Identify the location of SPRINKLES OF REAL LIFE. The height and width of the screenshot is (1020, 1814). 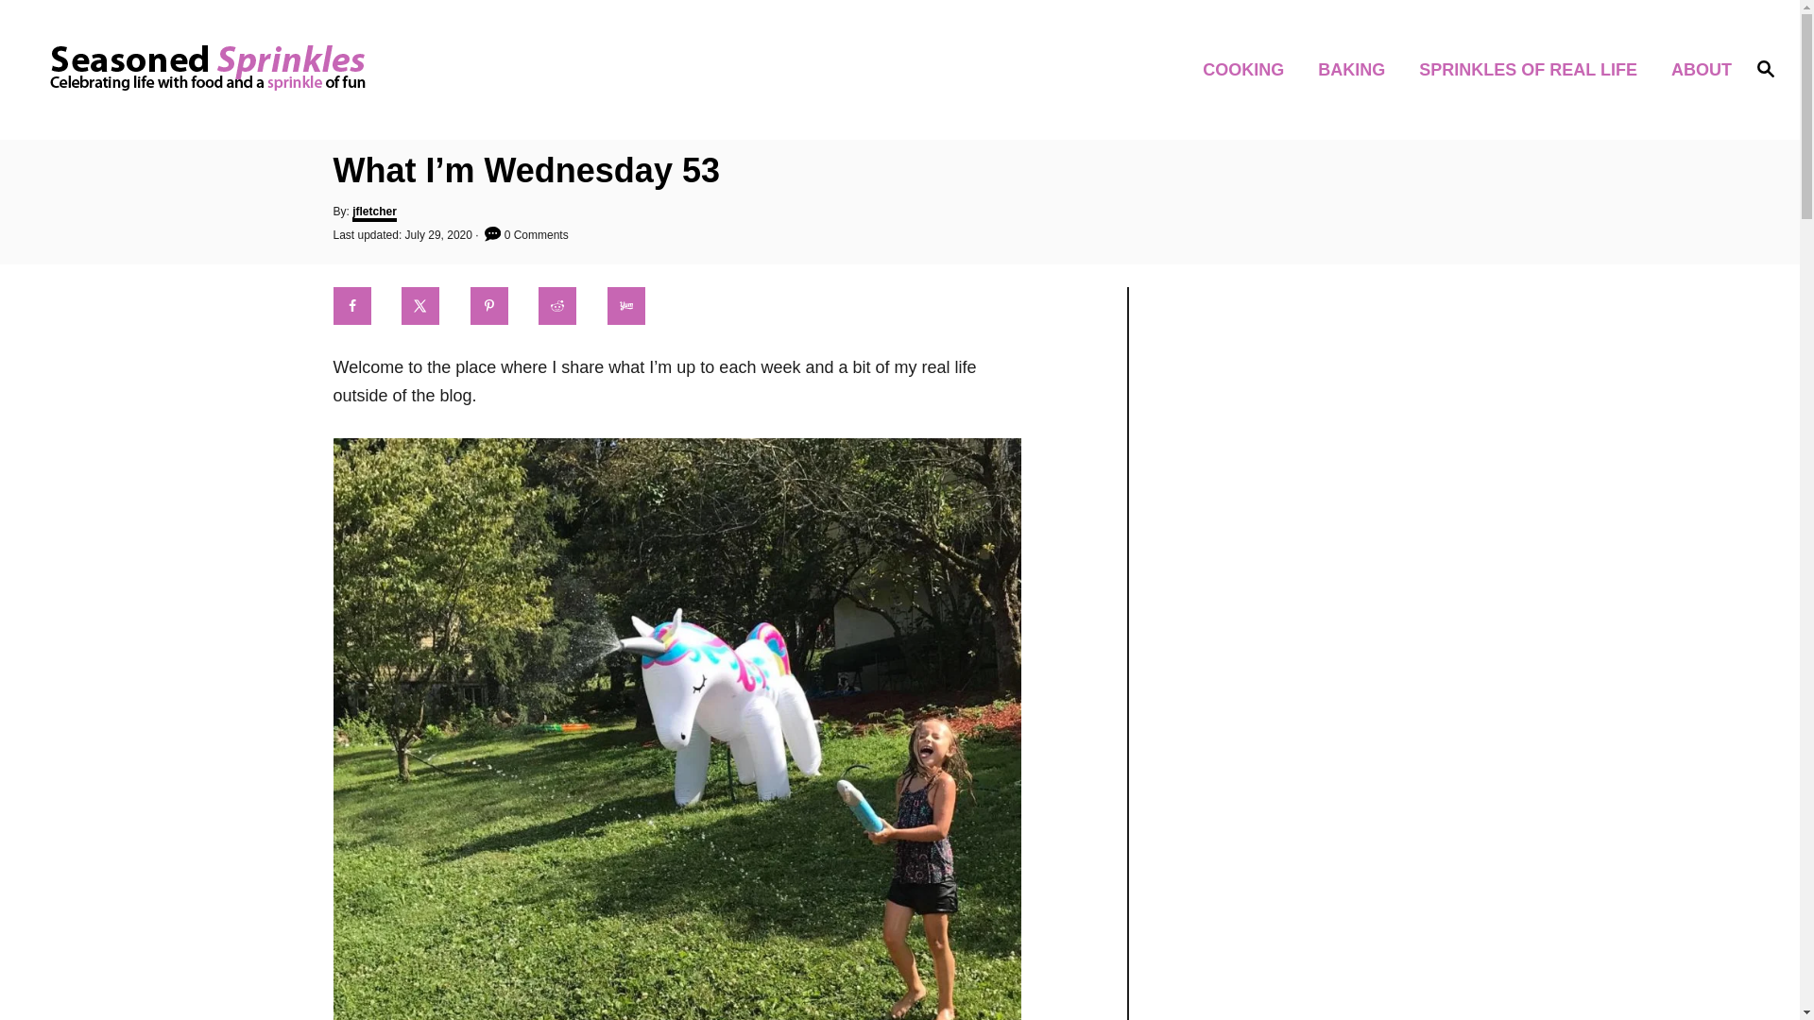
(1532, 69).